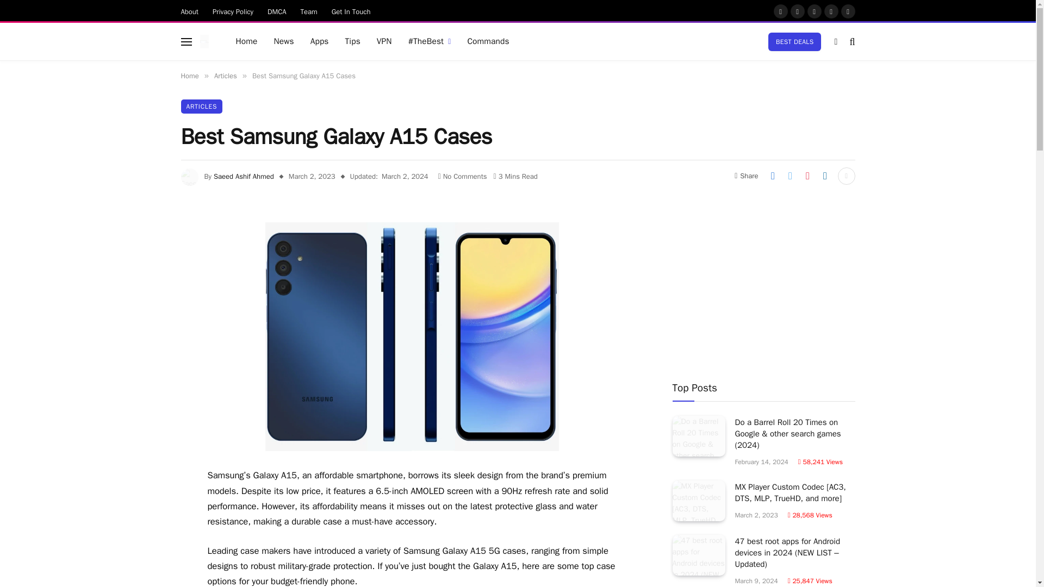 The width and height of the screenshot is (1044, 587). Describe the element at coordinates (276, 11) in the screenshot. I see `DMCA` at that location.